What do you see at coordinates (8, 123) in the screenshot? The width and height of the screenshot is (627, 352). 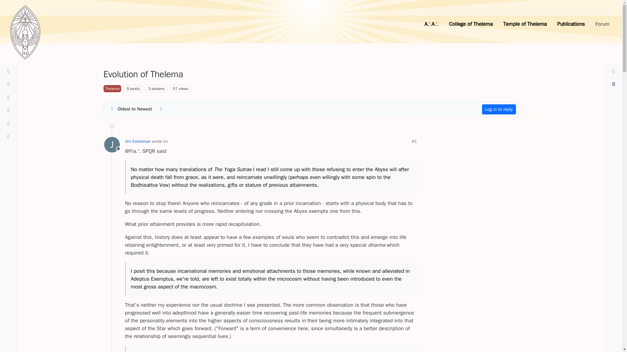 I see `Popular` at bounding box center [8, 123].